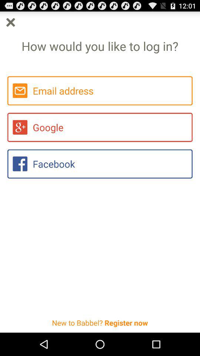  What do you see at coordinates (10, 22) in the screenshot?
I see `close app` at bounding box center [10, 22].